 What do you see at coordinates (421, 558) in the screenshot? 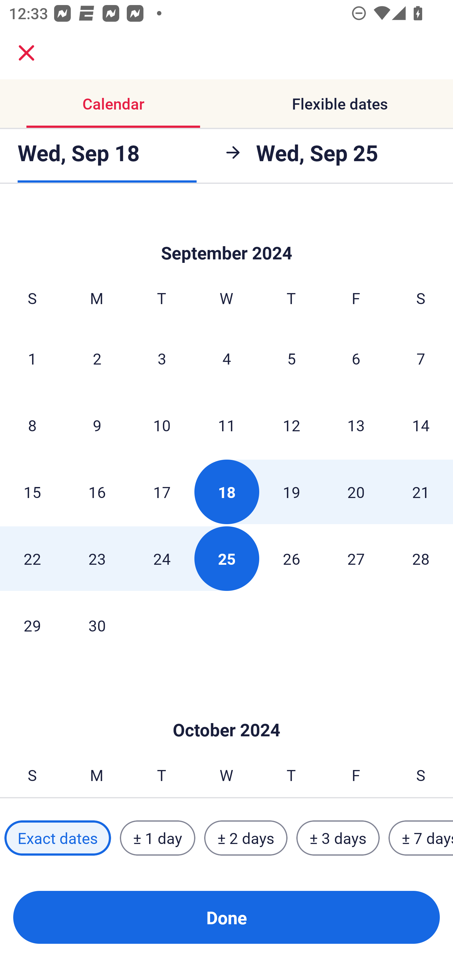
I see `28 Saturday, September 28, 2024` at bounding box center [421, 558].